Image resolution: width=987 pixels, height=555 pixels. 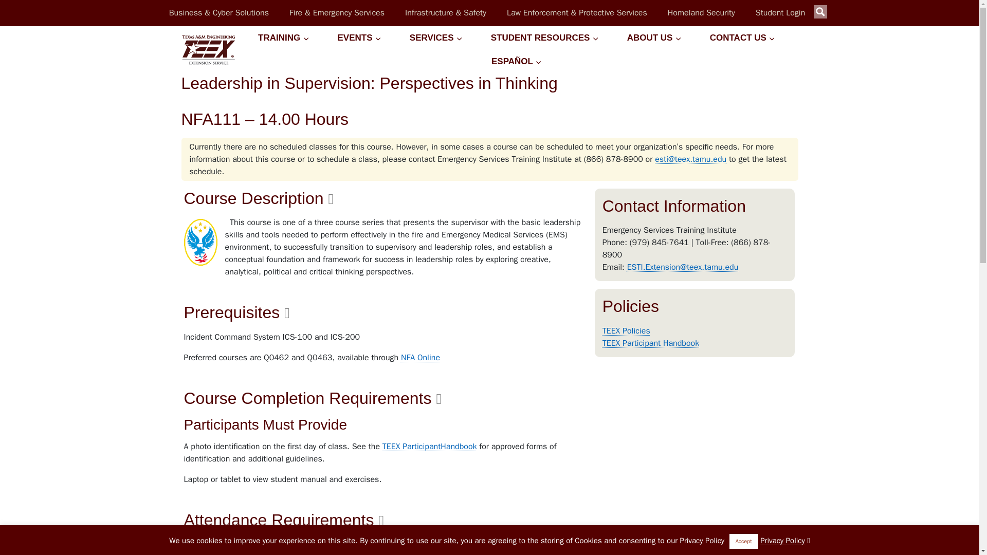 I want to click on EVENTS, so click(x=359, y=38).